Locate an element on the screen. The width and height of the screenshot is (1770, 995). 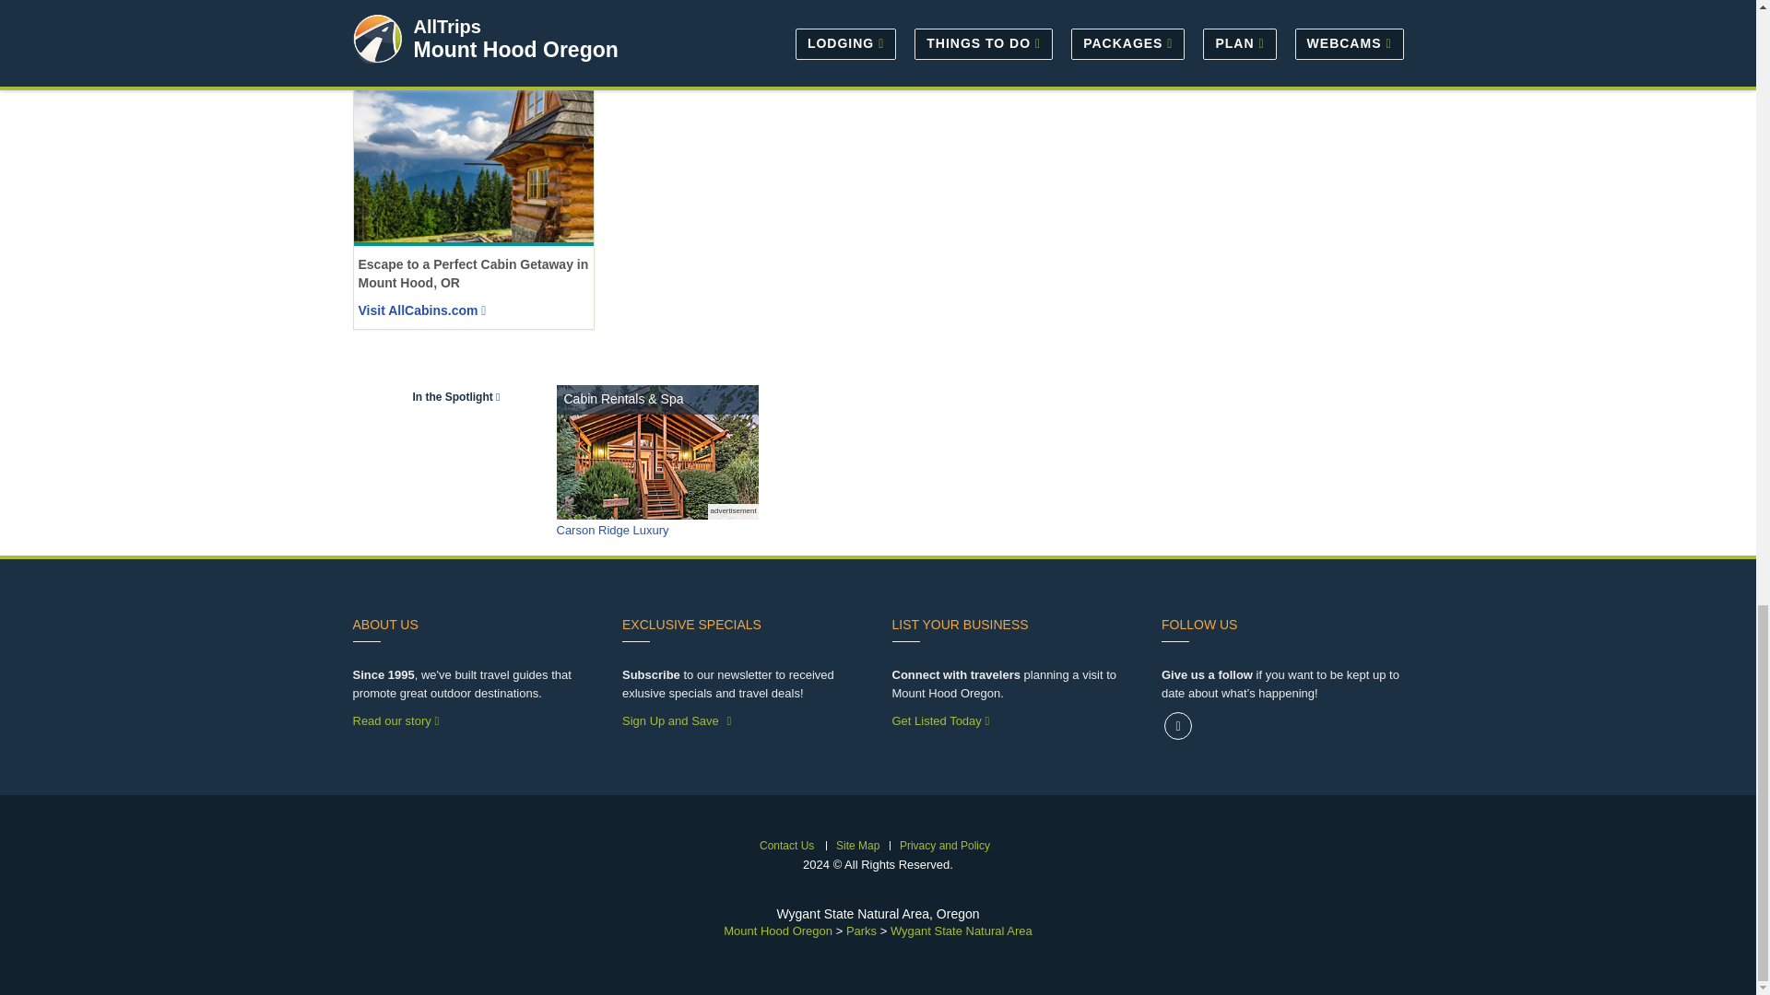
Mount Hood Oregon is located at coordinates (778, 931).